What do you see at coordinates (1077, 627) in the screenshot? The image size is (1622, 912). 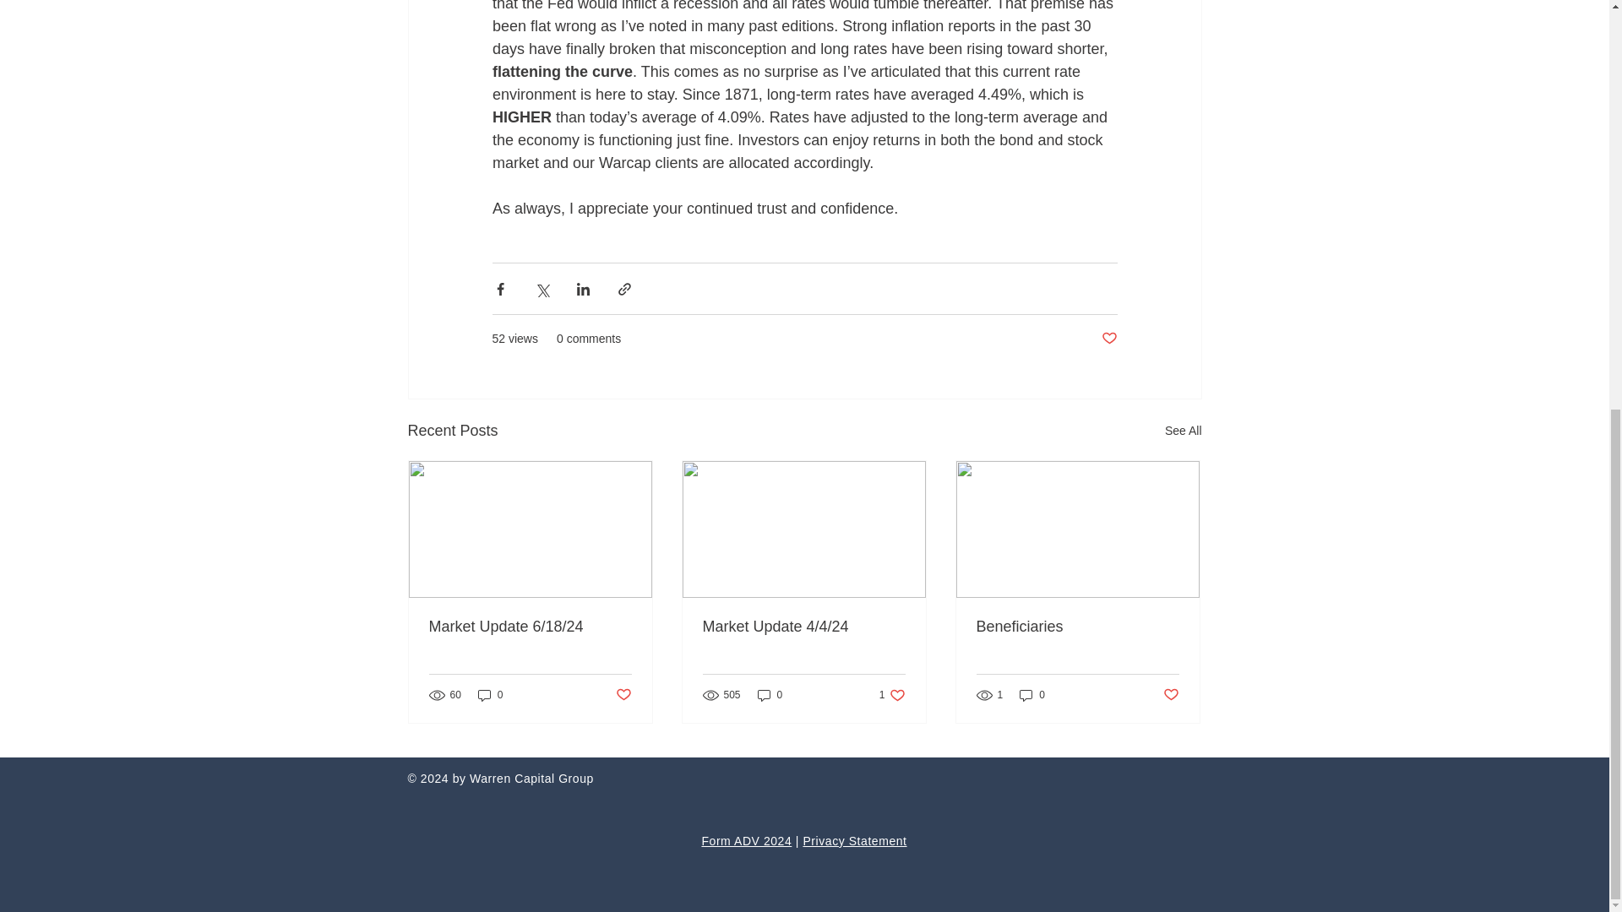 I see `Beneficiaries` at bounding box center [1077, 627].